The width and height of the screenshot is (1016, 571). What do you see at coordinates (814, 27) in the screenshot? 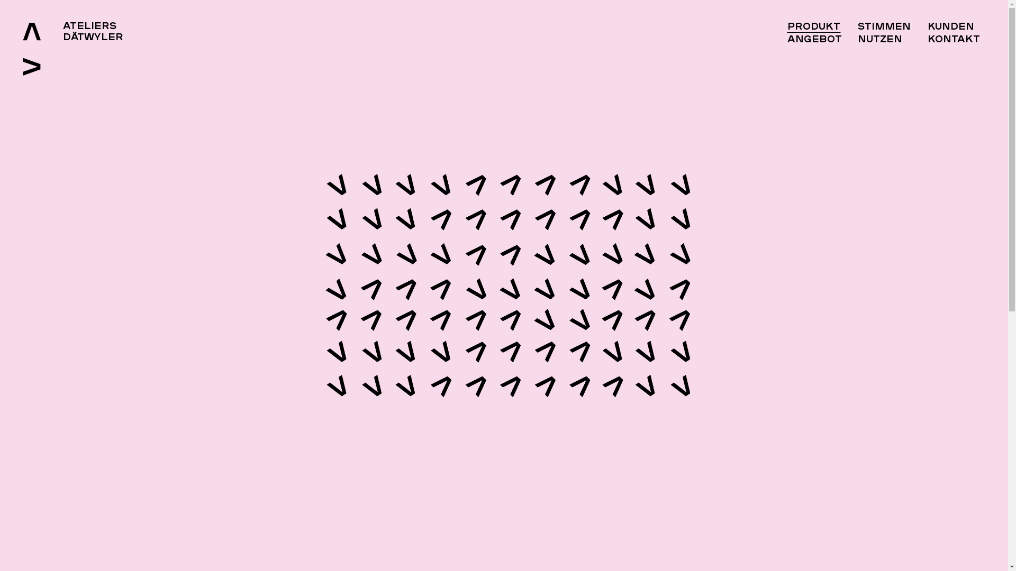
I see `Produkt` at bounding box center [814, 27].